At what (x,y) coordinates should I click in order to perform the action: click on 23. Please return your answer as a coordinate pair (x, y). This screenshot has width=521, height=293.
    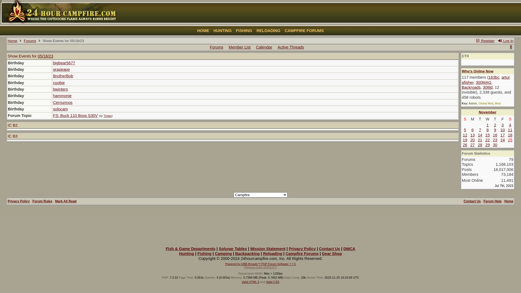
    Looking at the image, I should click on (495, 140).